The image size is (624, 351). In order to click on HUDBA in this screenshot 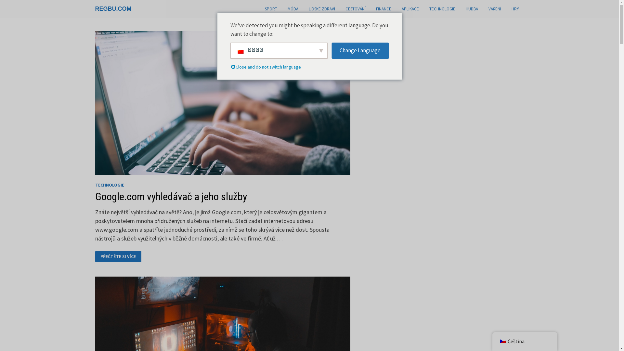, I will do `click(472, 9)`.